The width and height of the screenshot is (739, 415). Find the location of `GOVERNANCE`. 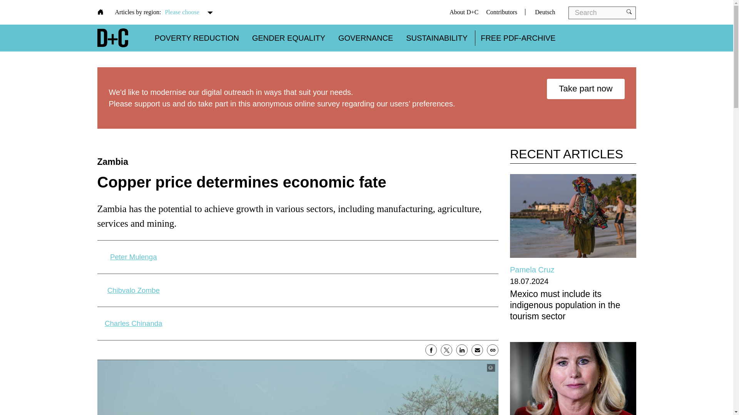

GOVERNANCE is located at coordinates (366, 38).